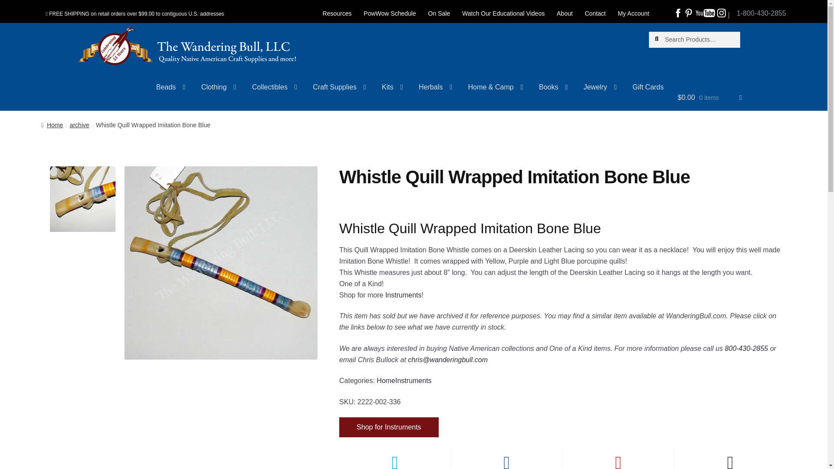  What do you see at coordinates (503, 14) in the screenshot?
I see `Watch Our Educational Videos` at bounding box center [503, 14].